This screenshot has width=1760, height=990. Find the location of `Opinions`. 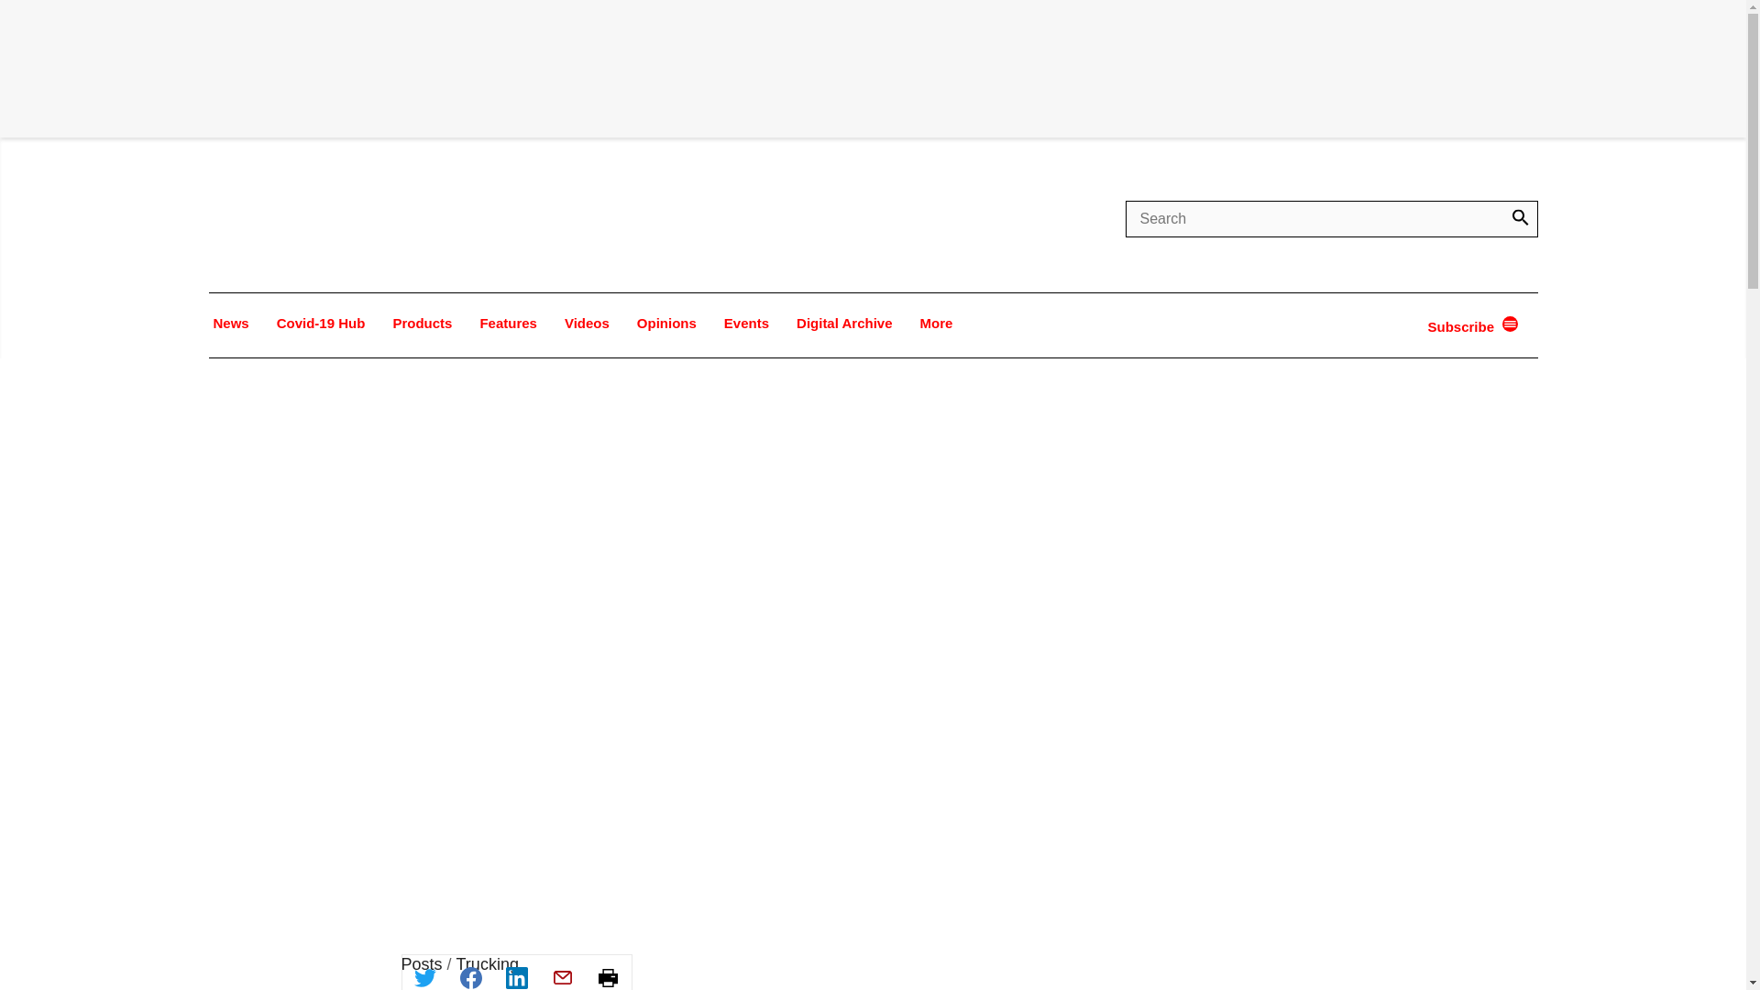

Opinions is located at coordinates (665, 323).